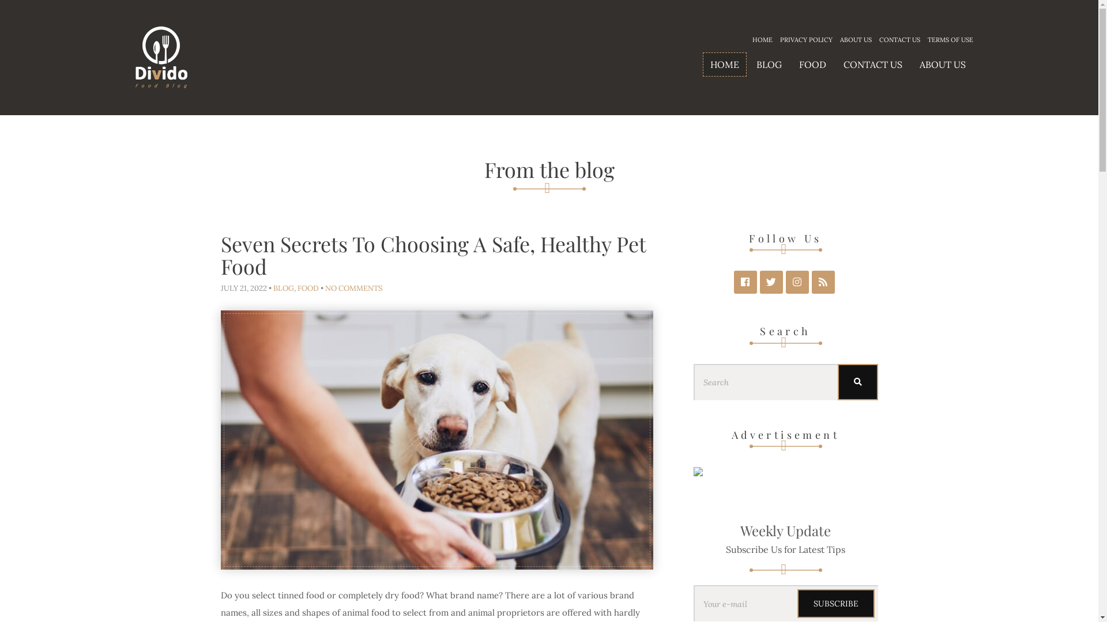  What do you see at coordinates (899, 40) in the screenshot?
I see `CONTACT US` at bounding box center [899, 40].